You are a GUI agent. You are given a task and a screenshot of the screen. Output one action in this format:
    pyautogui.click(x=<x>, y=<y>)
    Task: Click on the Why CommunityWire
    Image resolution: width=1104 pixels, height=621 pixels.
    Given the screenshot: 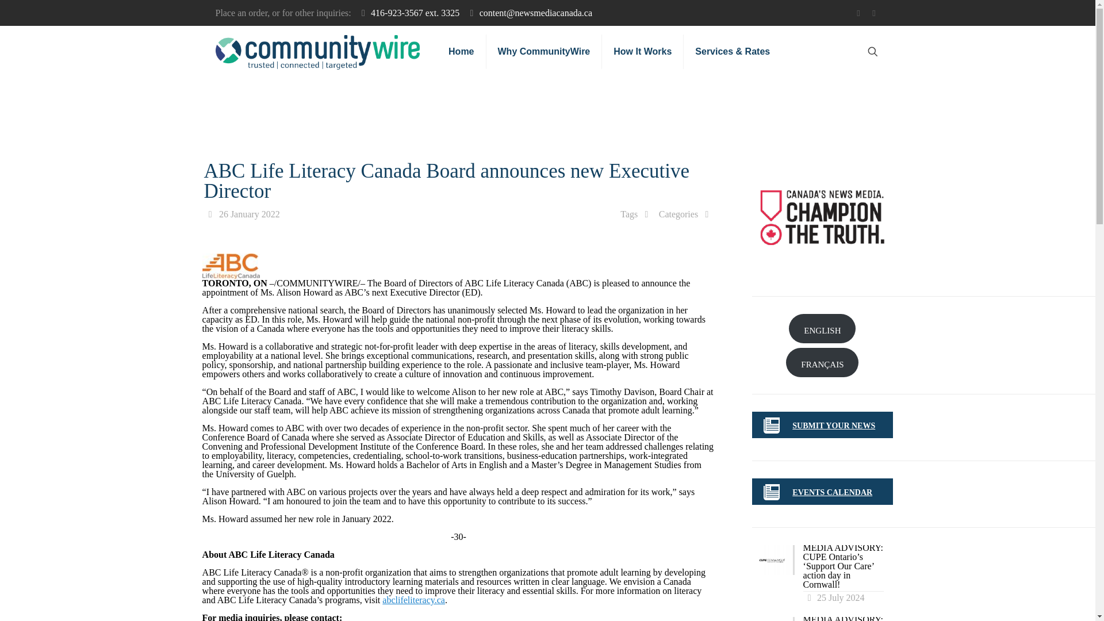 What is the action you would take?
    pyautogui.click(x=545, y=52)
    